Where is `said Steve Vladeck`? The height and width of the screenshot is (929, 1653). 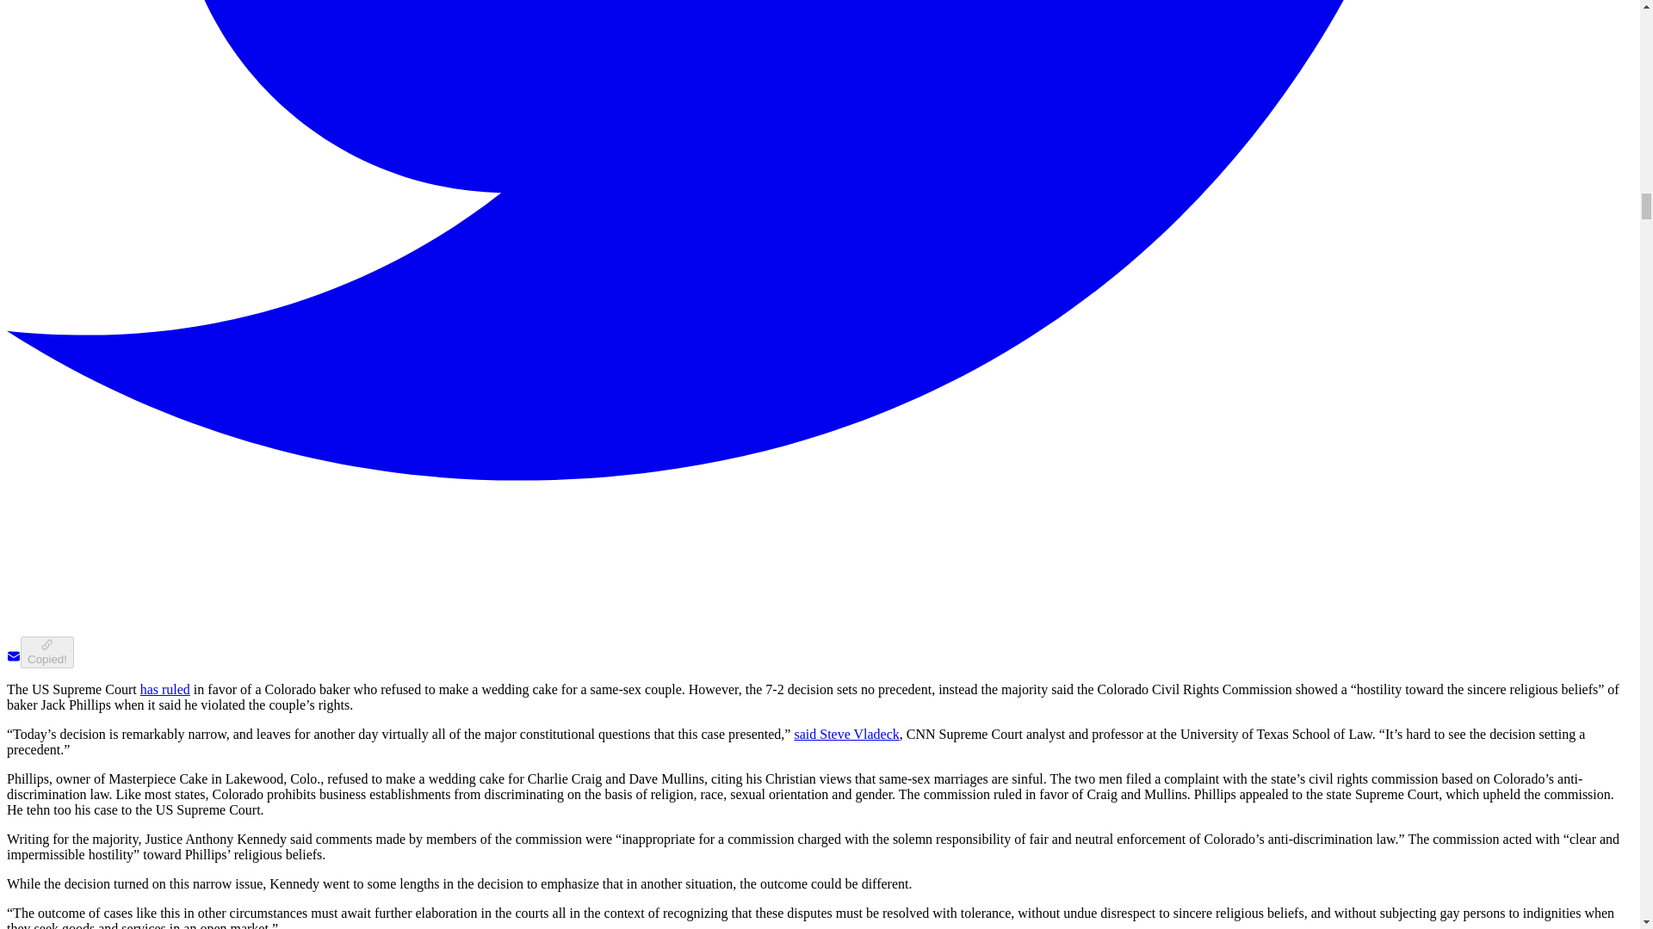
said Steve Vladeck is located at coordinates (845, 733).